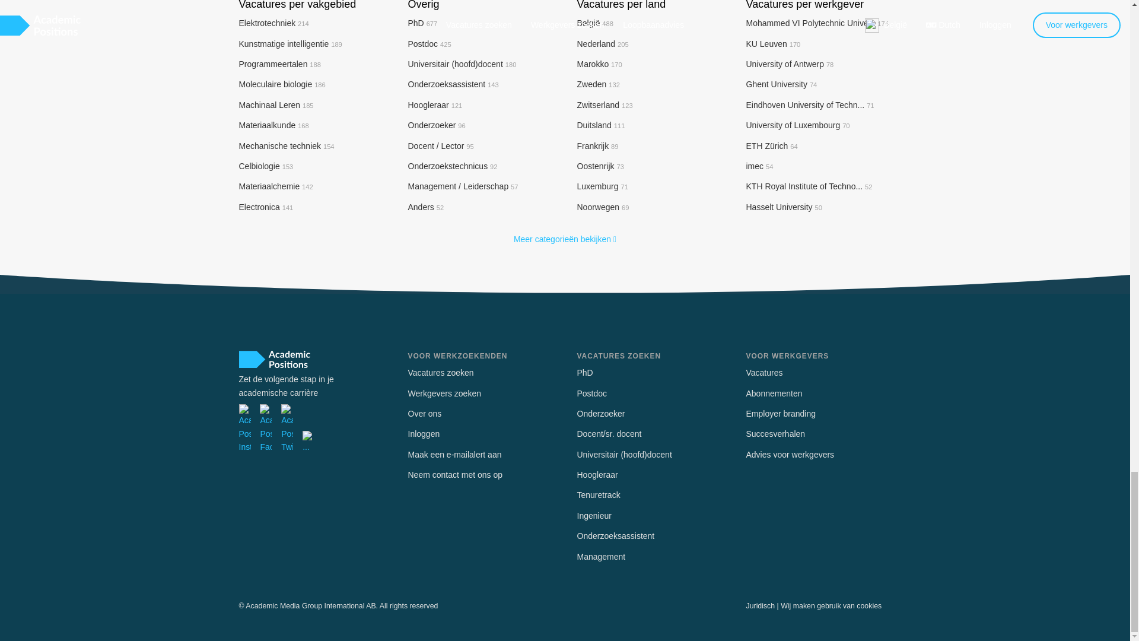 This screenshot has height=641, width=1139. What do you see at coordinates (453, 84) in the screenshot?
I see `Onderzoeksassistent` at bounding box center [453, 84].